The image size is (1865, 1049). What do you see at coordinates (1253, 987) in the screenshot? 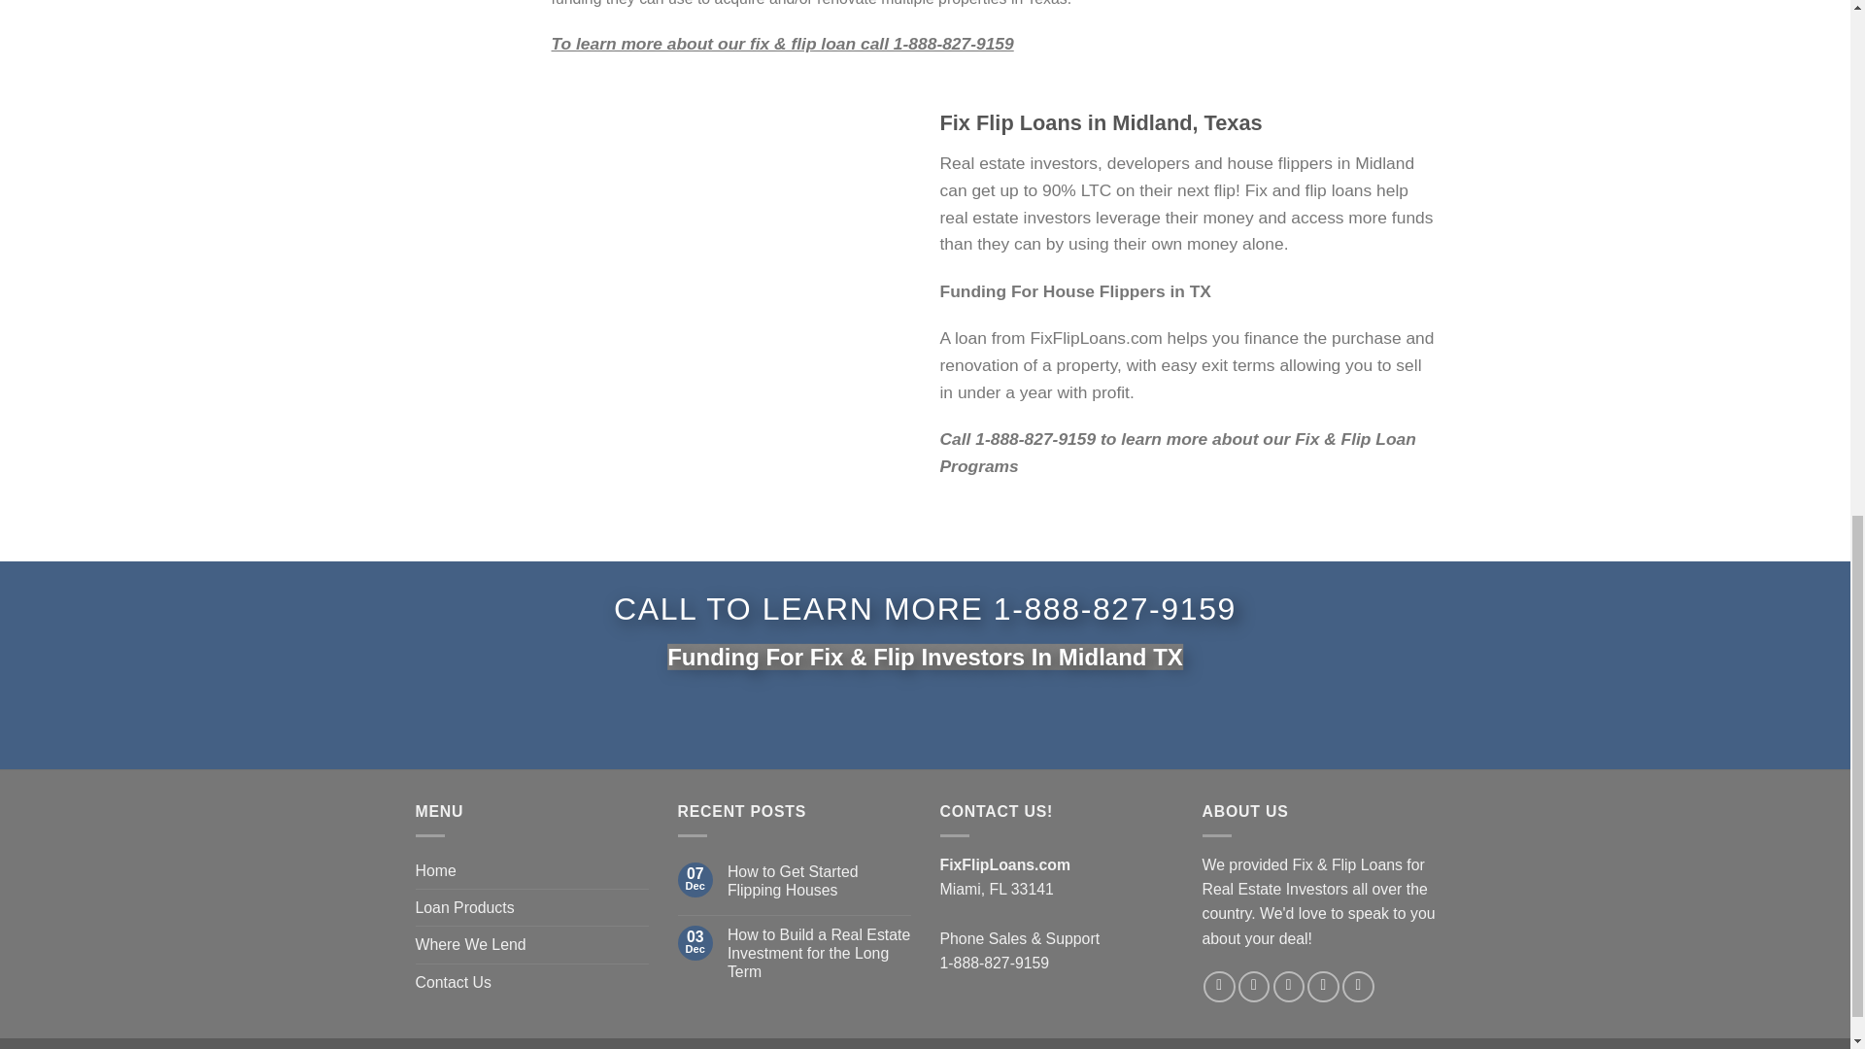
I see `Follow on Twitter` at bounding box center [1253, 987].